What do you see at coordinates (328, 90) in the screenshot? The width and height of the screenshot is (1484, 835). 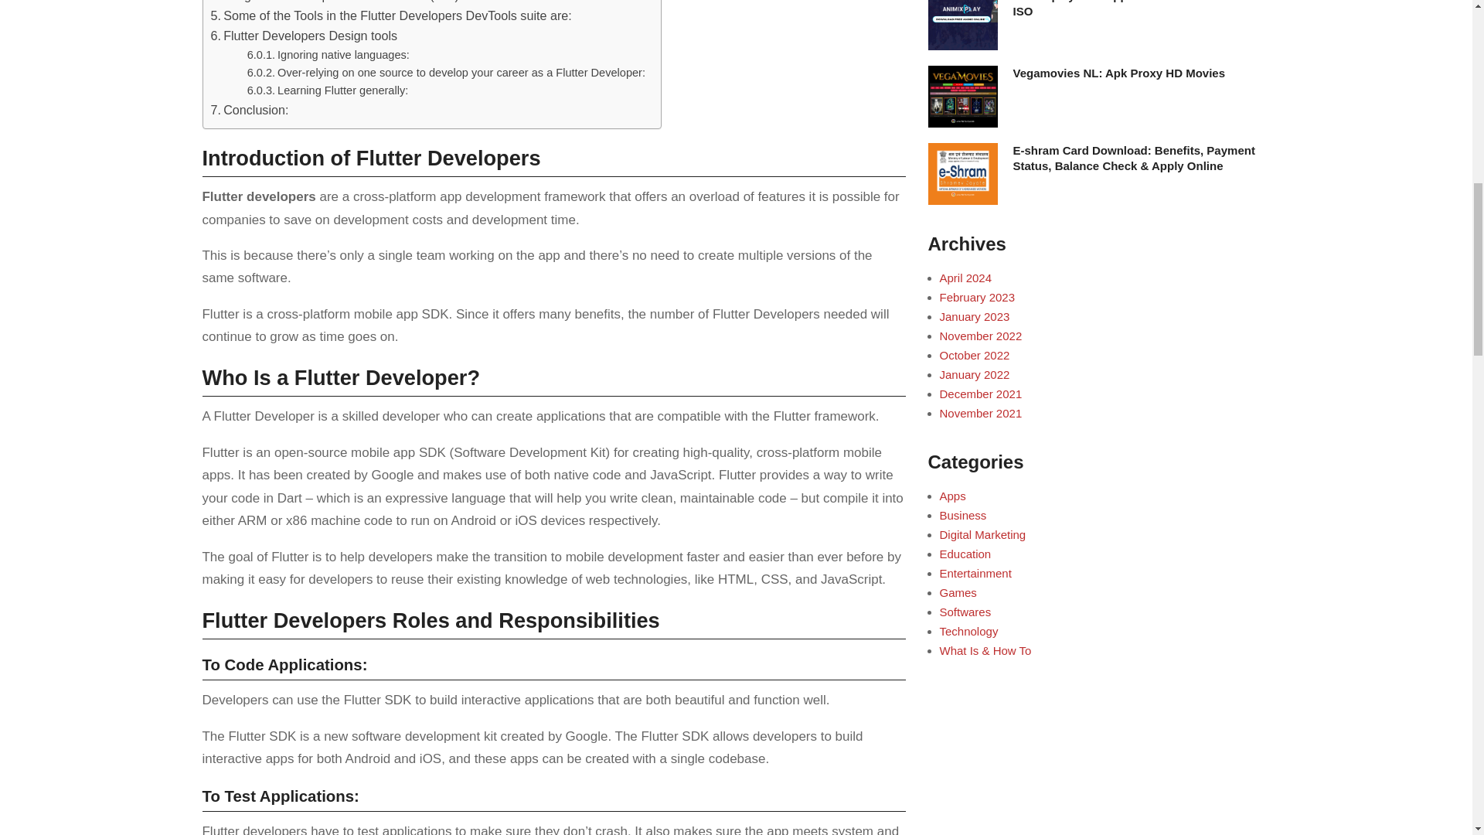 I see `Learning Flutter generally:` at bounding box center [328, 90].